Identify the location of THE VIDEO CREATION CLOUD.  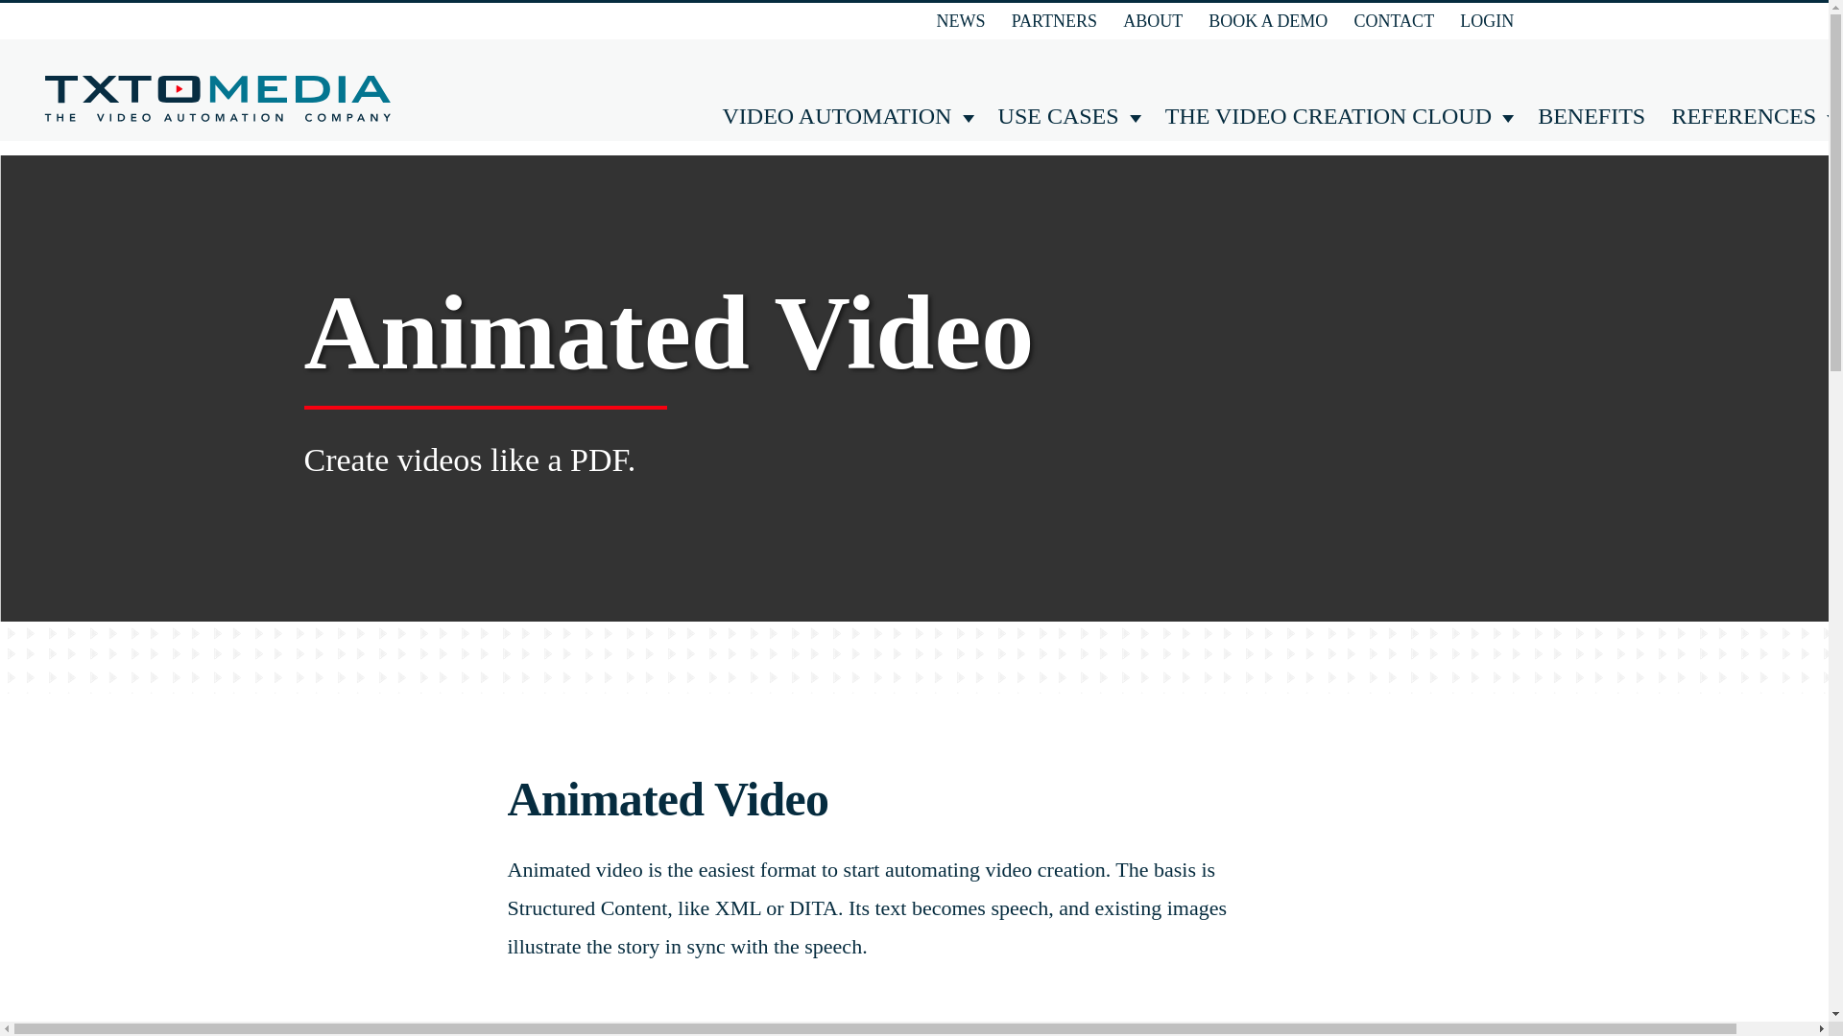
(1326, 116).